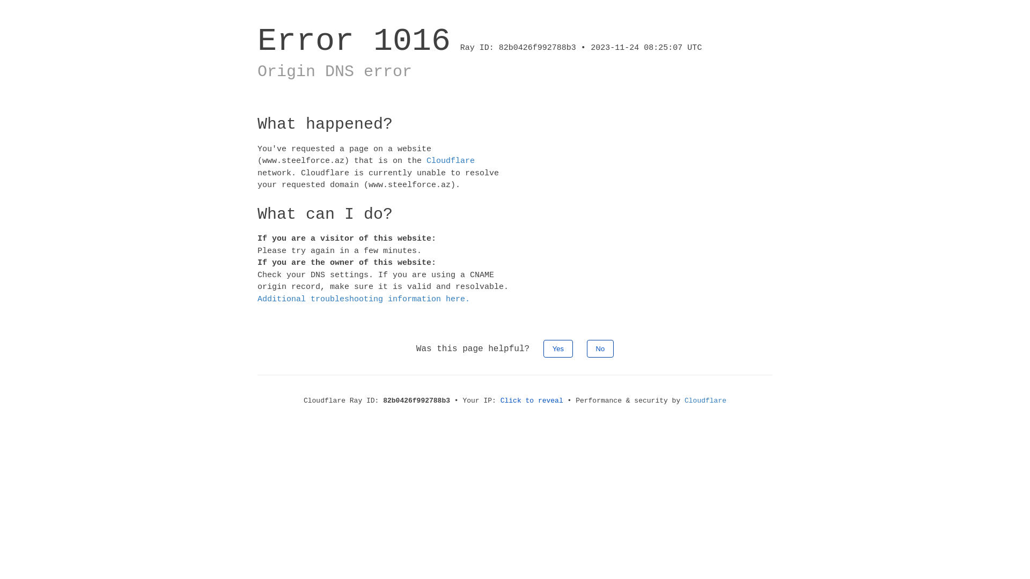 This screenshot has width=1030, height=579. Describe the element at coordinates (705, 401) in the screenshot. I see `Cloudflare` at that location.